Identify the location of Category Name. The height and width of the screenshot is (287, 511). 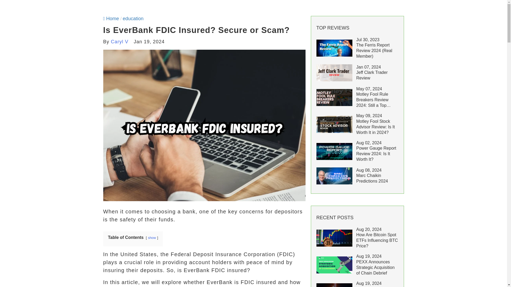
(133, 19).